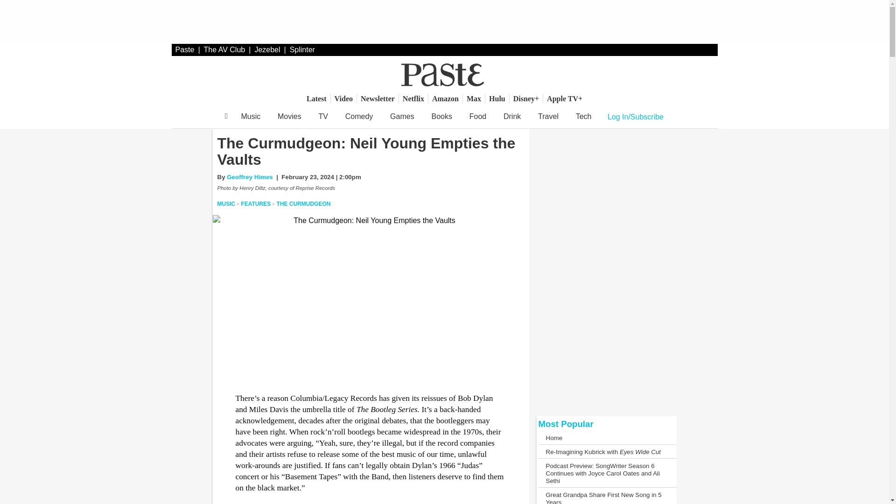  I want to click on Paste, so click(185, 49).